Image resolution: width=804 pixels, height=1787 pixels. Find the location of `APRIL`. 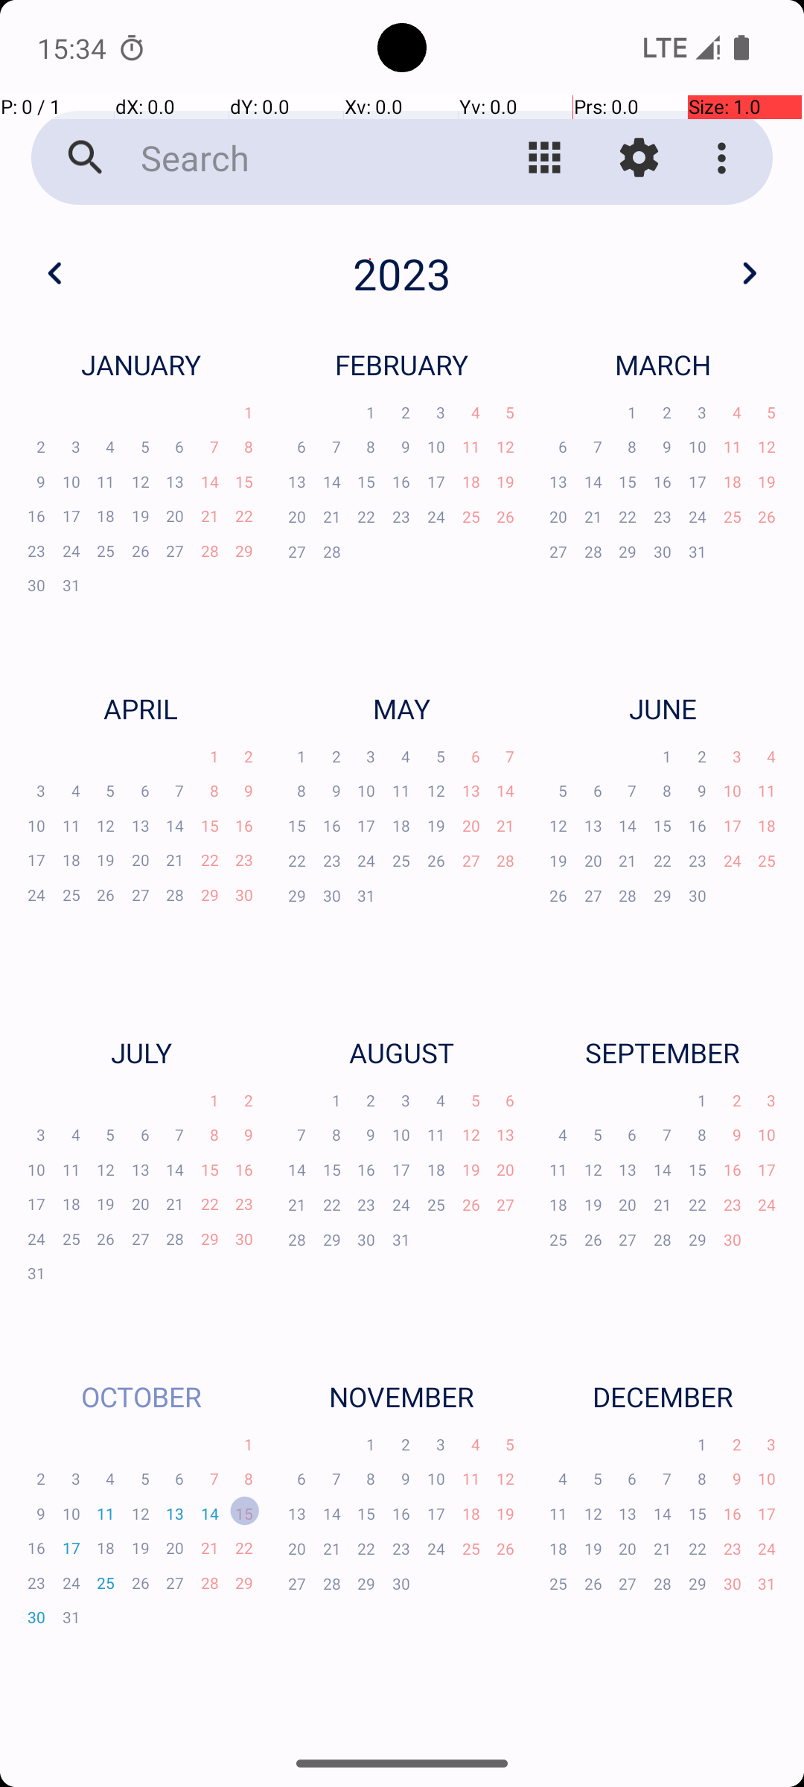

APRIL is located at coordinates (141, 708).